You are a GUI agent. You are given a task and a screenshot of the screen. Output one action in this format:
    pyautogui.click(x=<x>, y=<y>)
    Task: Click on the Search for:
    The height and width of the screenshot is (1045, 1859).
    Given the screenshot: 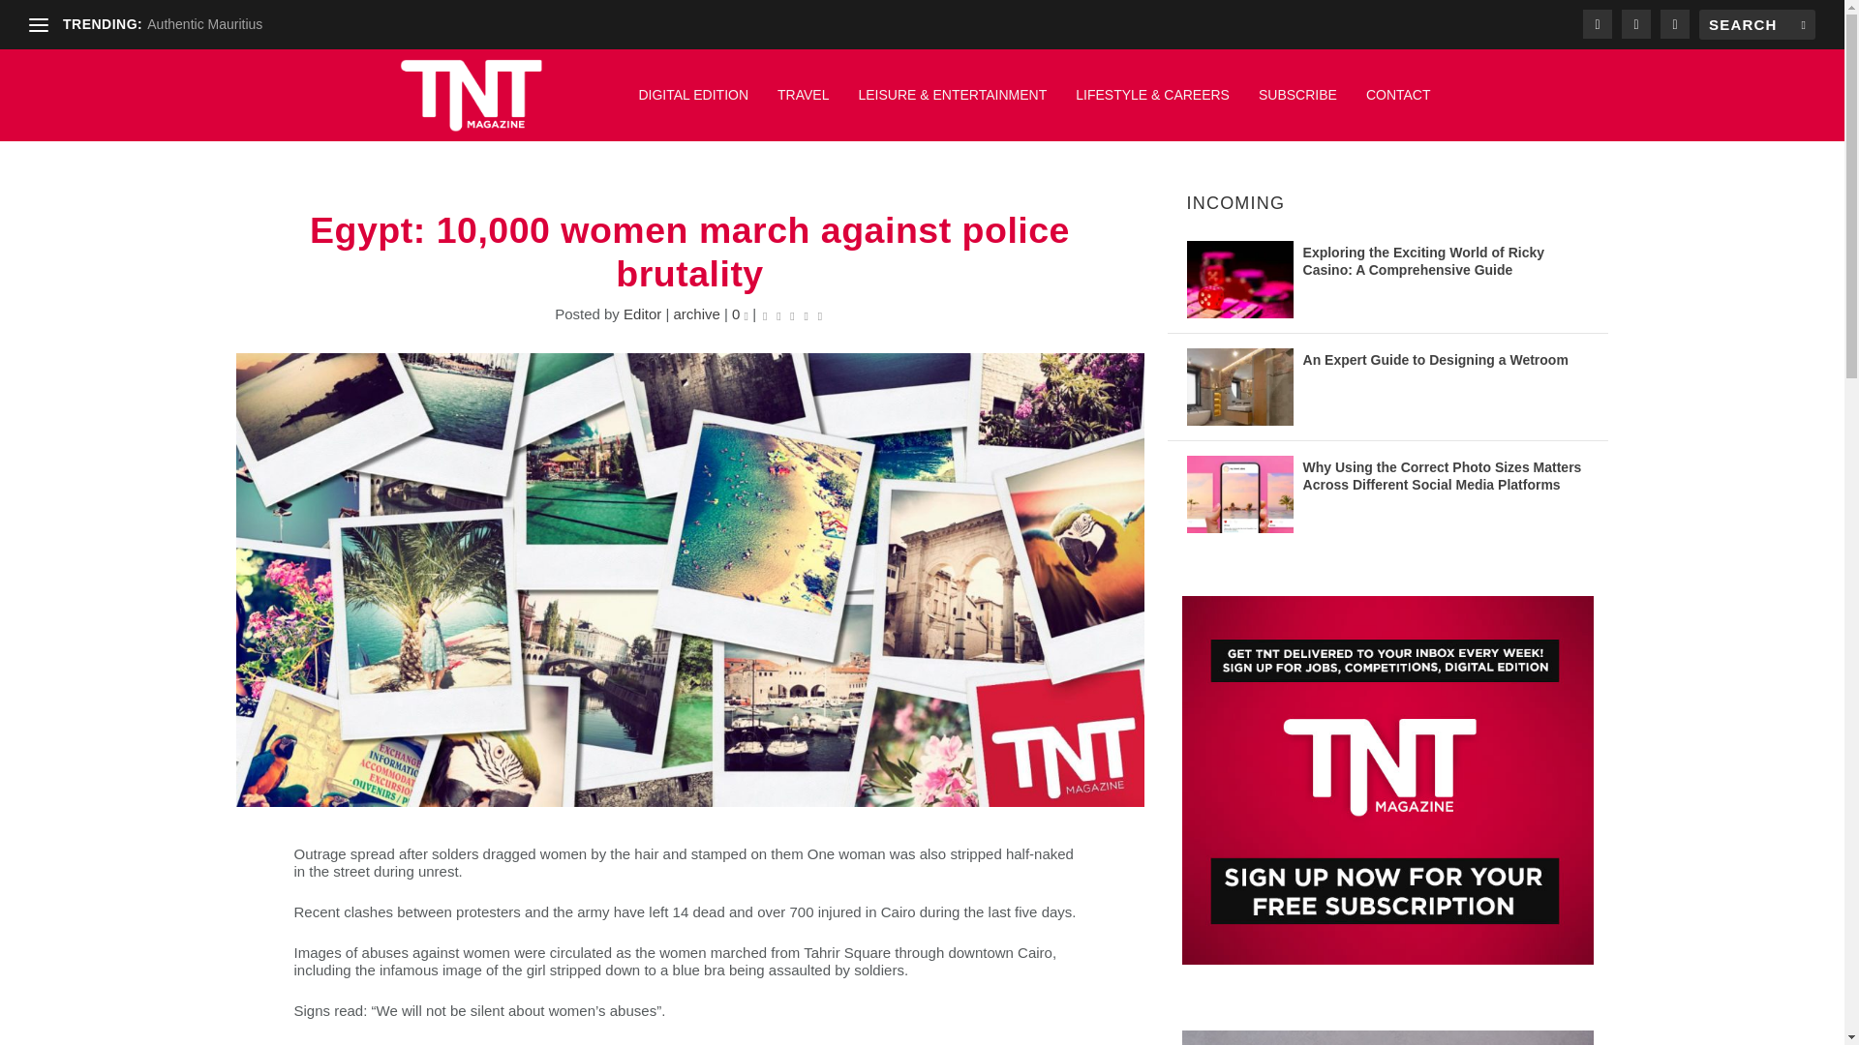 What is the action you would take?
    pyautogui.click(x=1756, y=24)
    